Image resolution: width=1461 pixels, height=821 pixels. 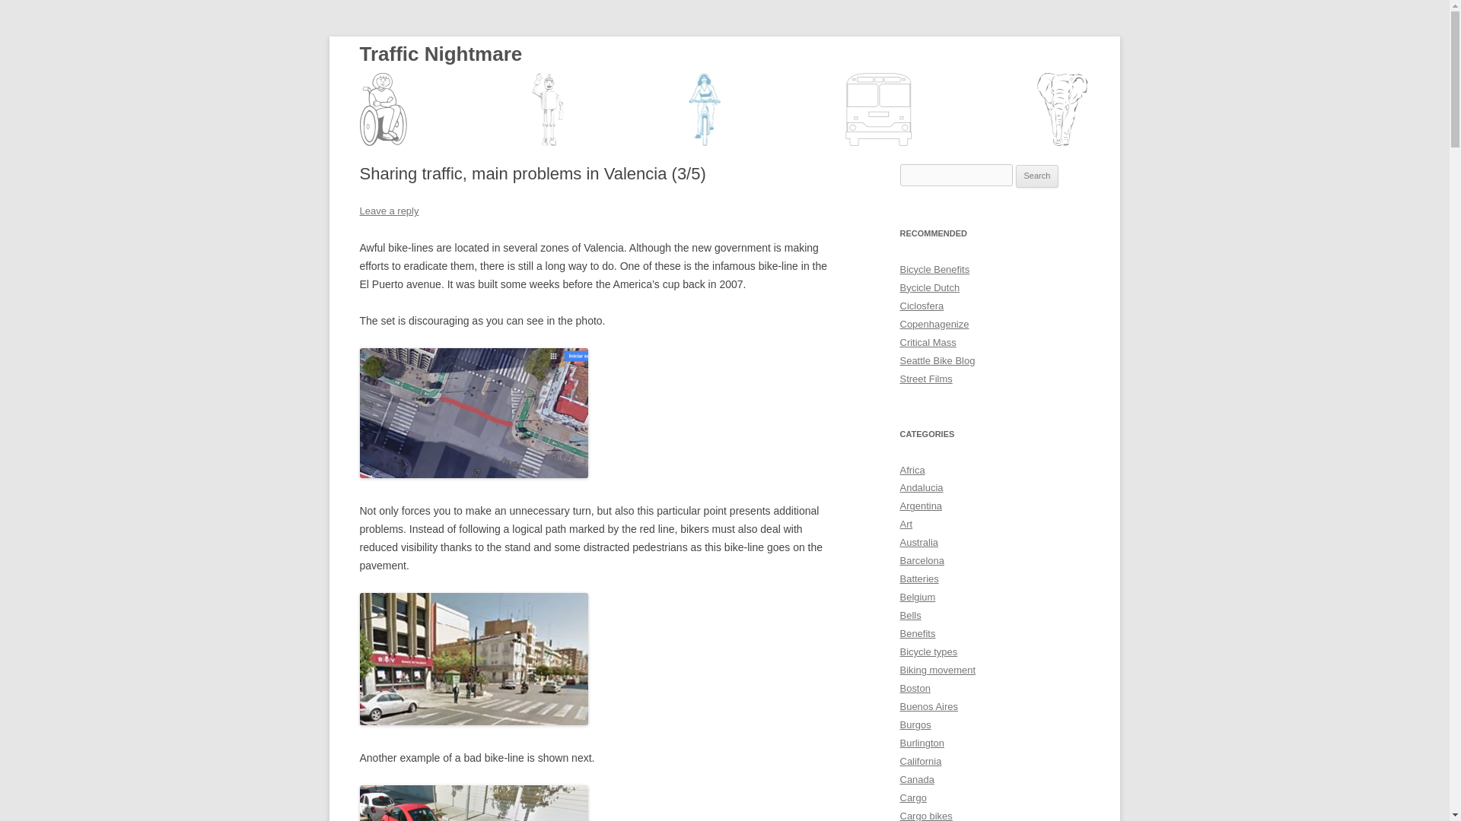 What do you see at coordinates (921, 561) in the screenshot?
I see `Barcelona` at bounding box center [921, 561].